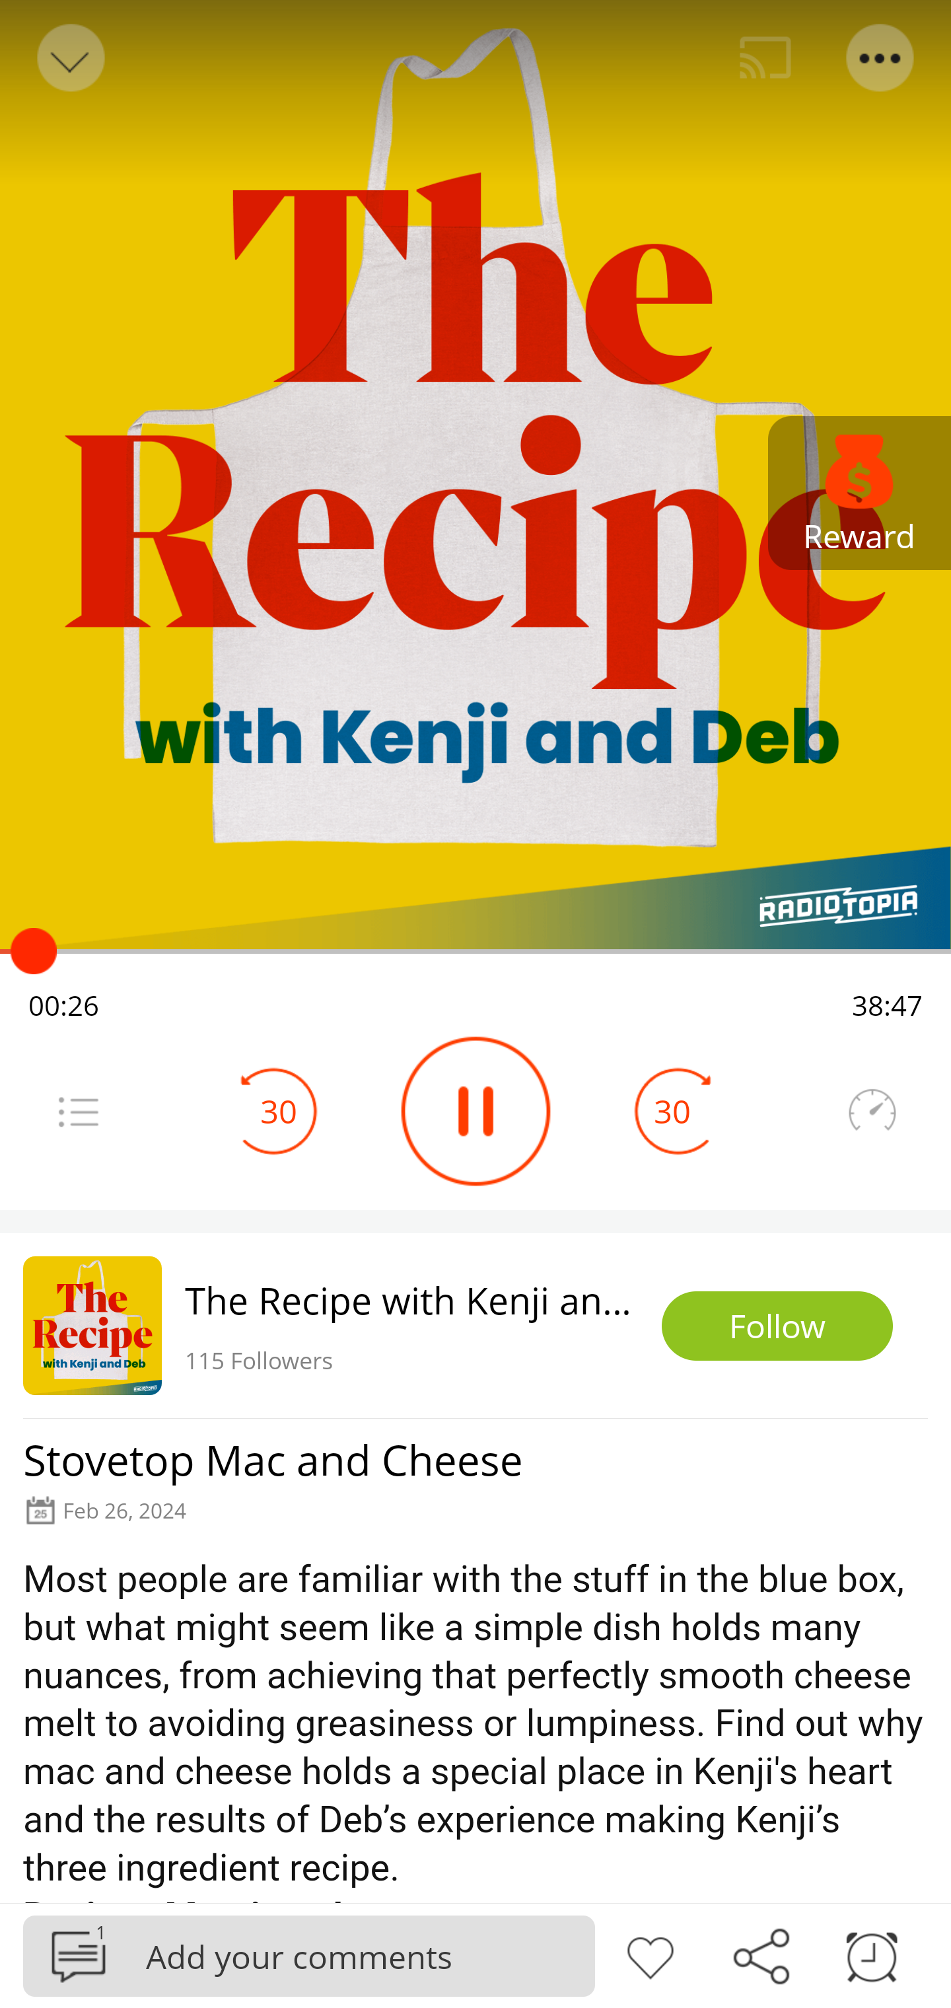 The image size is (951, 2008). Describe the element at coordinates (78, 1111) in the screenshot. I see `Menu` at that location.